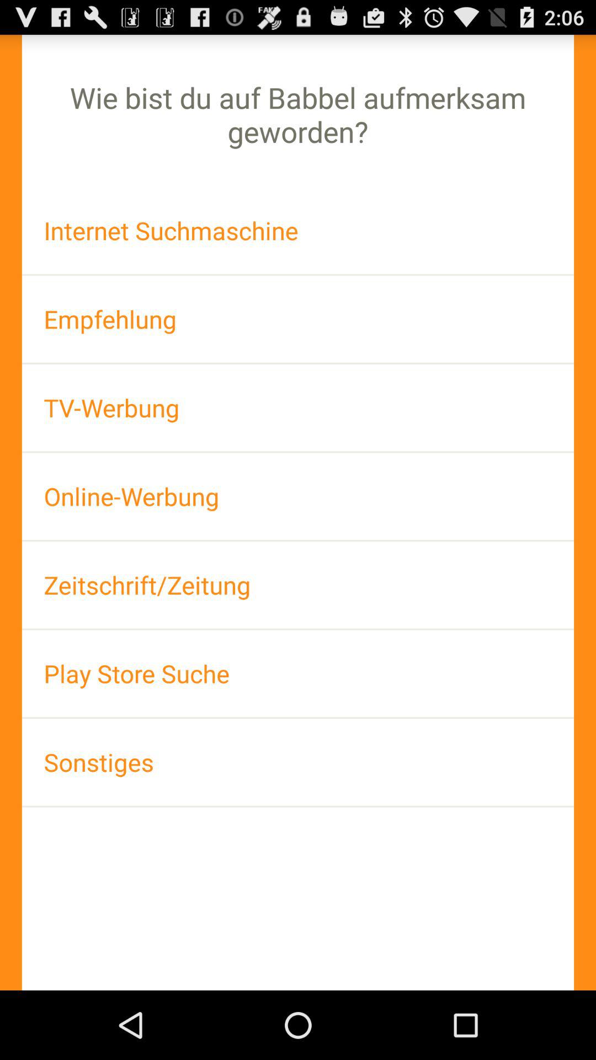  What do you see at coordinates (298, 674) in the screenshot?
I see `tap app below zeitschrift/zeitung icon` at bounding box center [298, 674].